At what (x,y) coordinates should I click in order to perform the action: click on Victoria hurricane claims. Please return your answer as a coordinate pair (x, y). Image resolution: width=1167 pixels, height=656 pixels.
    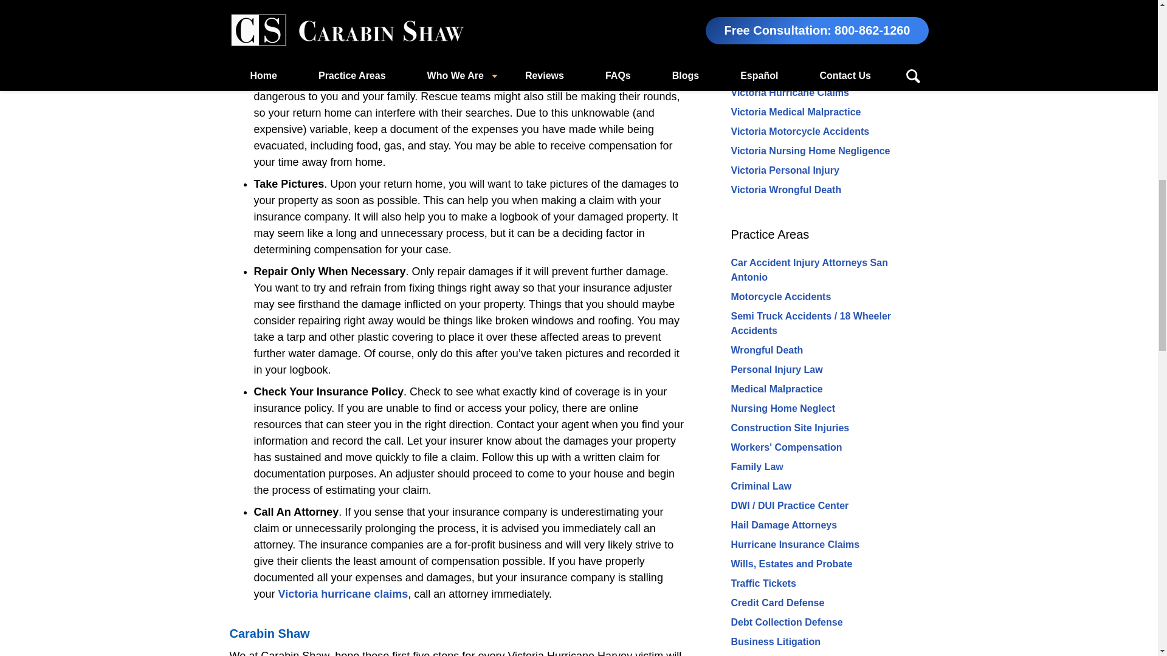
    Looking at the image, I should click on (343, 594).